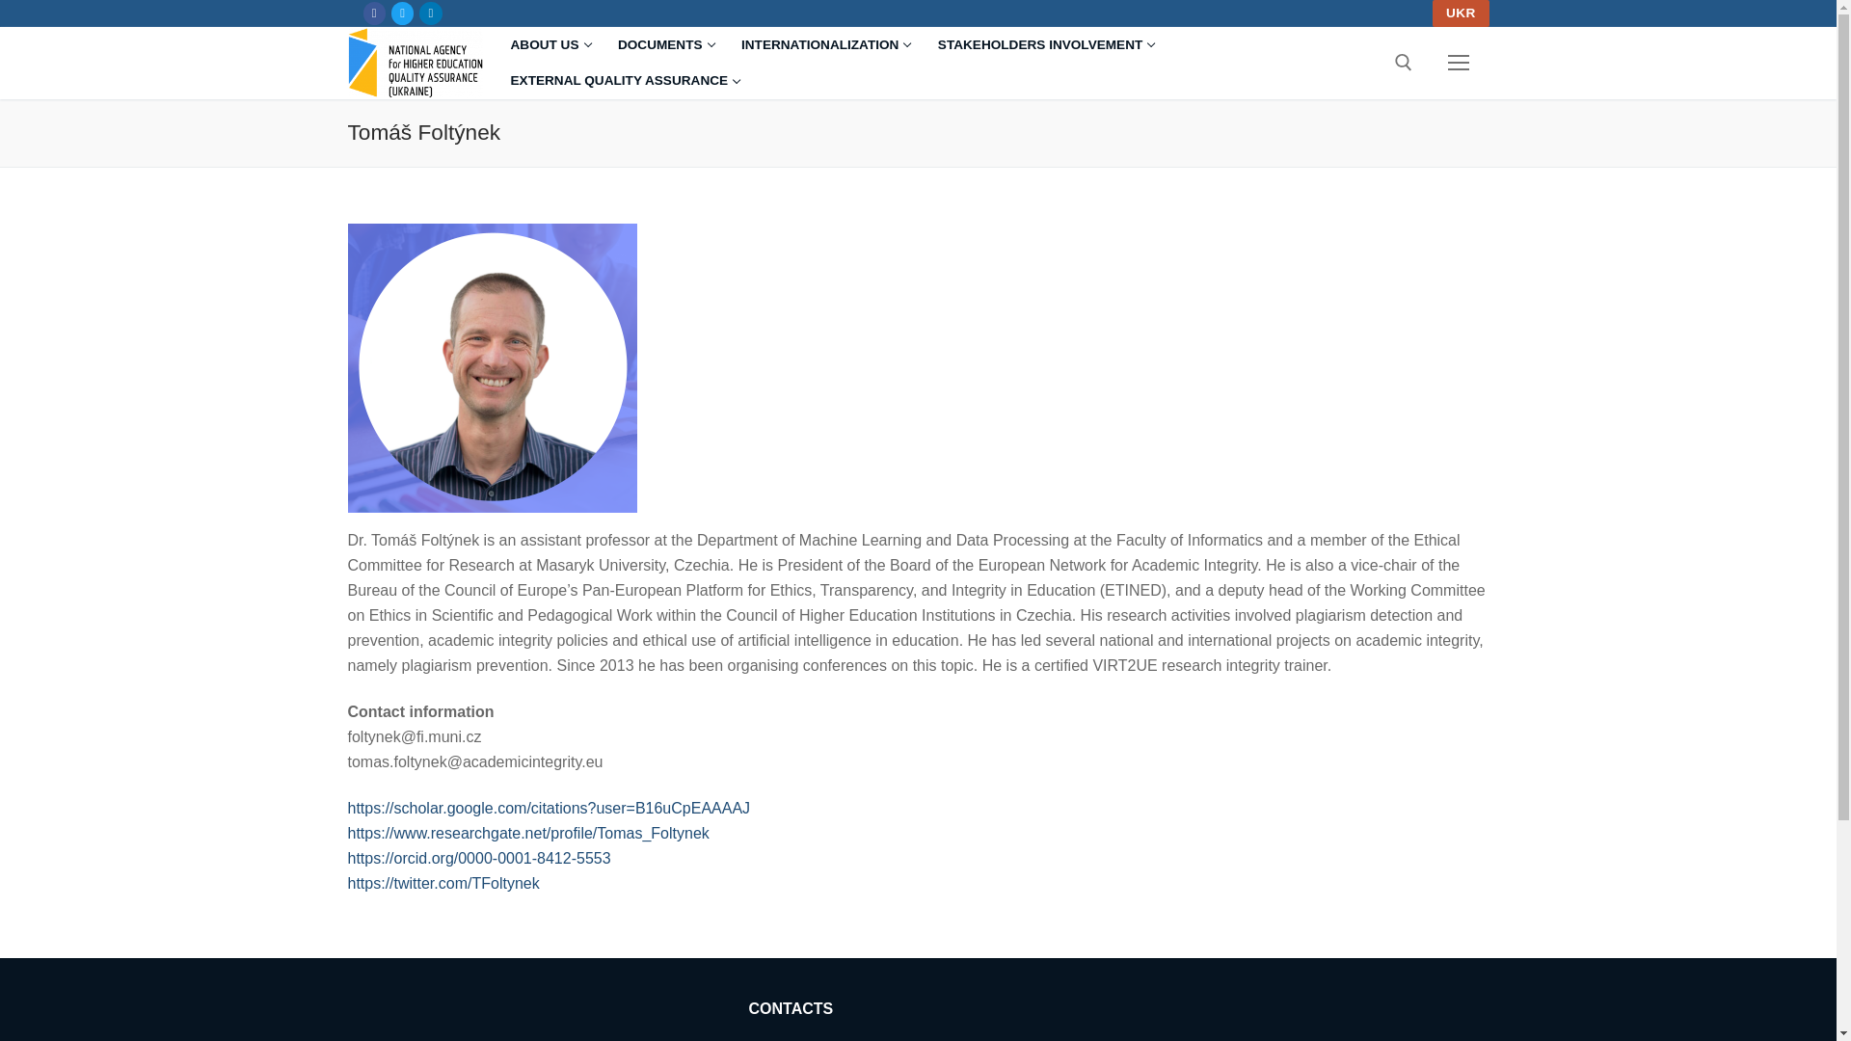 The width and height of the screenshot is (1851, 1041). What do you see at coordinates (374, 13) in the screenshot?
I see `UKR` at bounding box center [374, 13].